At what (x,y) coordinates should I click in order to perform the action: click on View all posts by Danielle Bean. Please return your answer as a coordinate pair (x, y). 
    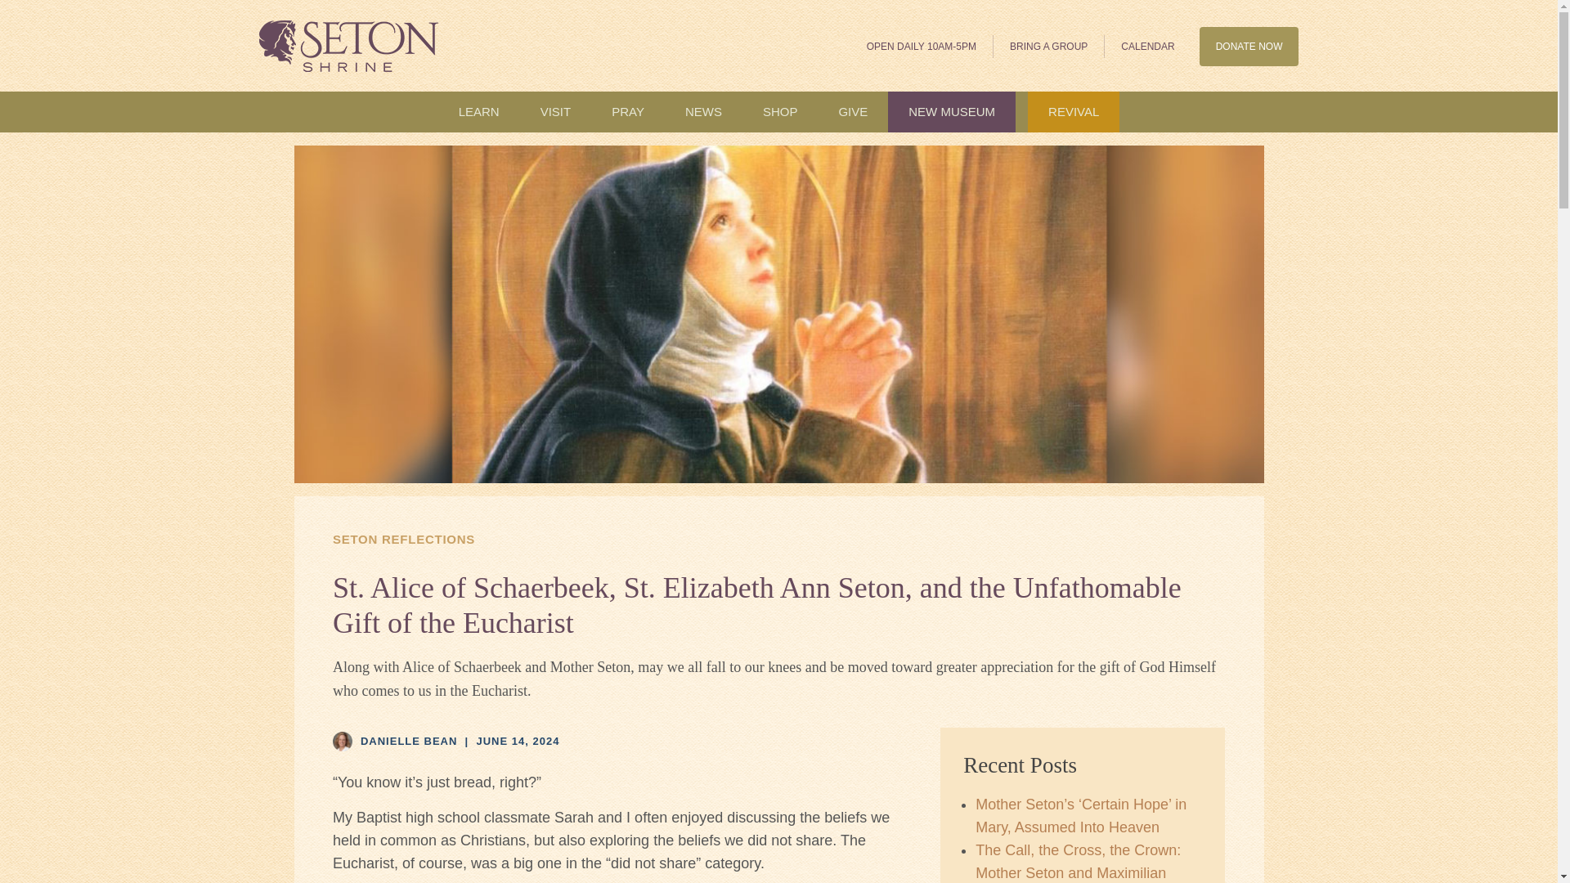
    Looking at the image, I should click on (409, 741).